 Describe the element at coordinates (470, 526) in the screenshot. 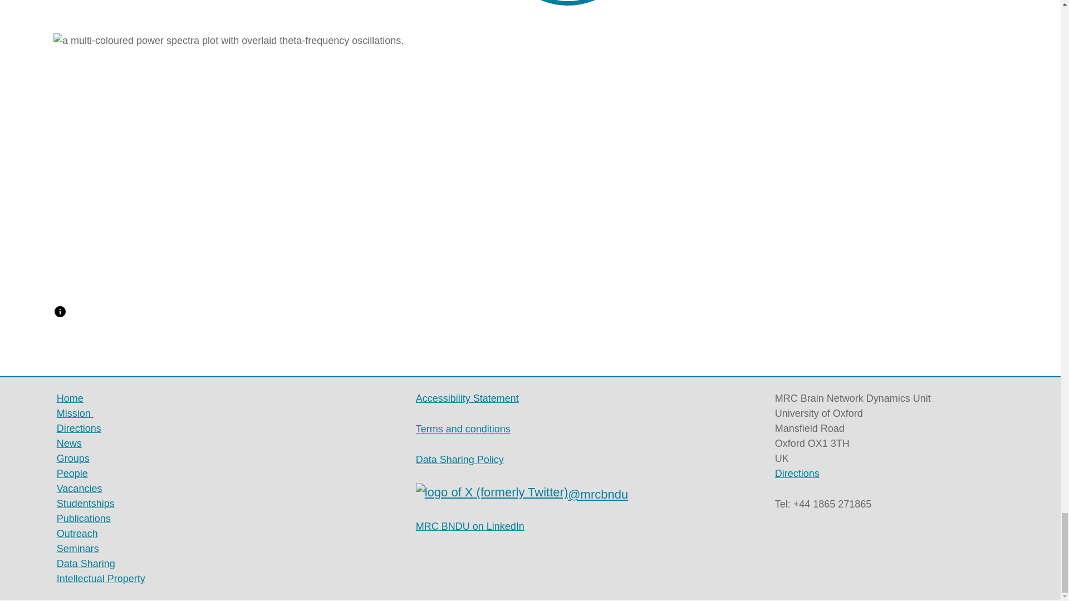

I see `MRC BNDU on LinkedIn` at that location.